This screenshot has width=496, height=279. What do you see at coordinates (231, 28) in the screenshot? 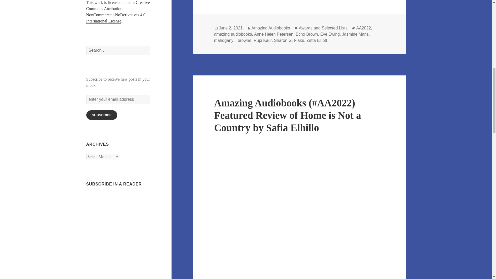
I see `June 2, 2021` at bounding box center [231, 28].